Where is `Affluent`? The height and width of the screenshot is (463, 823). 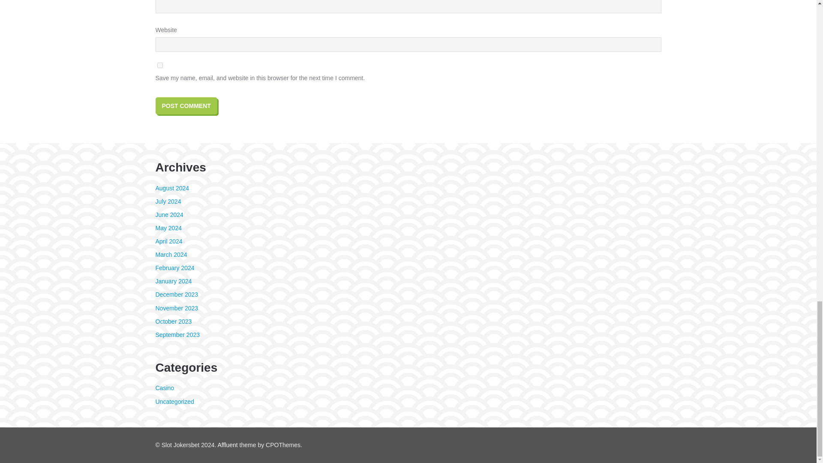
Affluent is located at coordinates (227, 445).